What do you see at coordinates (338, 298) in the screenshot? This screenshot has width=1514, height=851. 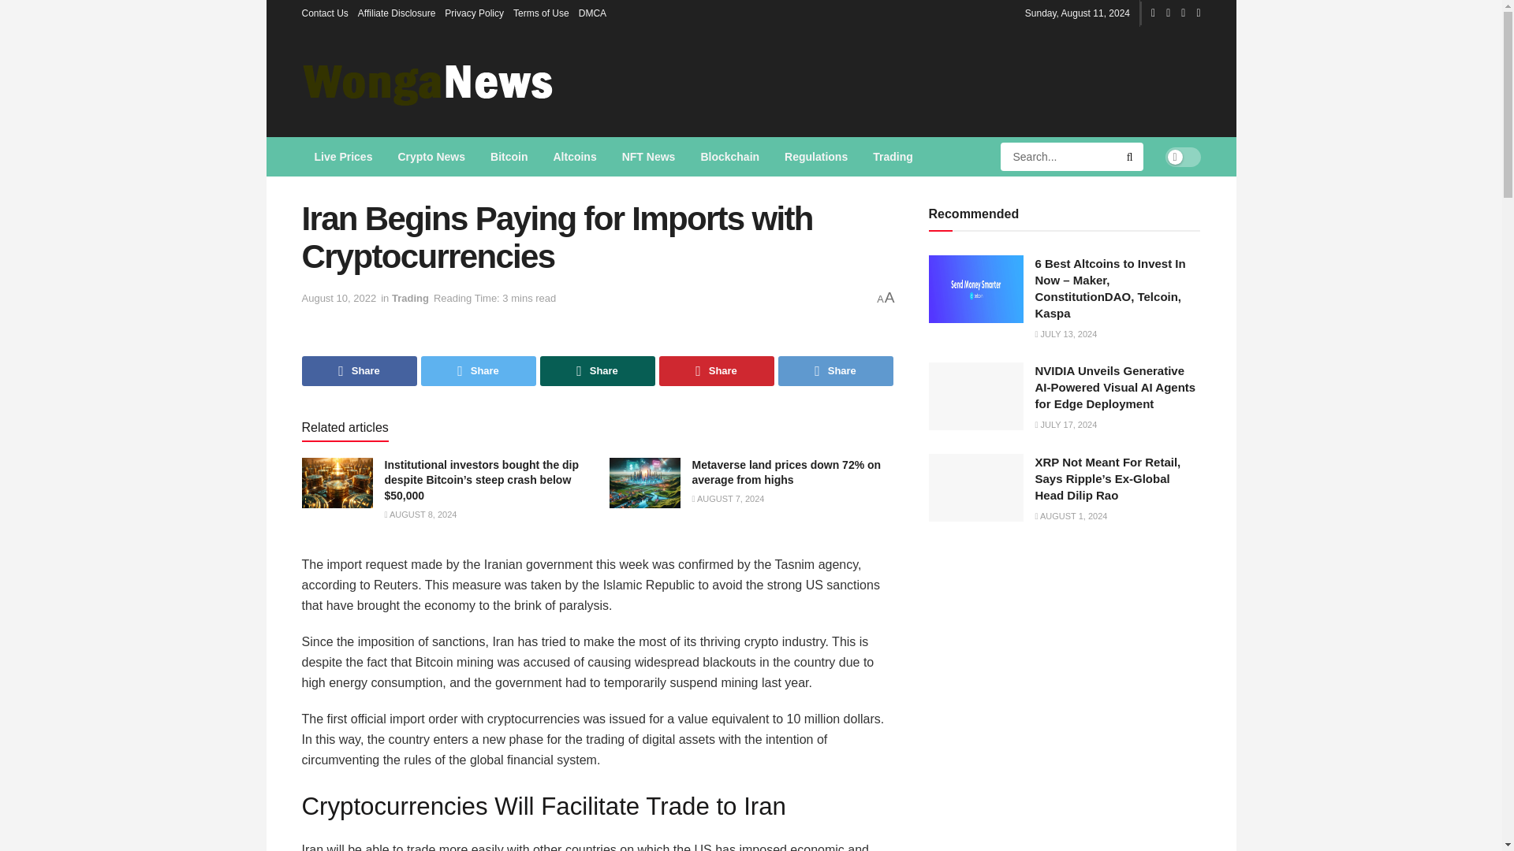 I see `August 10, 2022` at bounding box center [338, 298].